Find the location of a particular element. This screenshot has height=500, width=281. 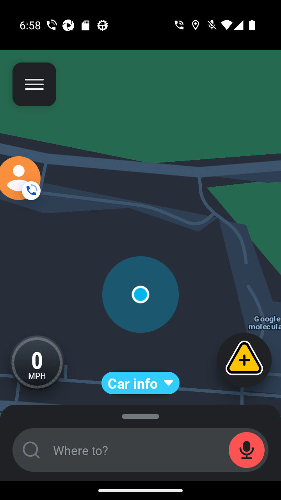

SUGGESTIONS_SHEET_DRAG_HANDLE is located at coordinates (140, 414).